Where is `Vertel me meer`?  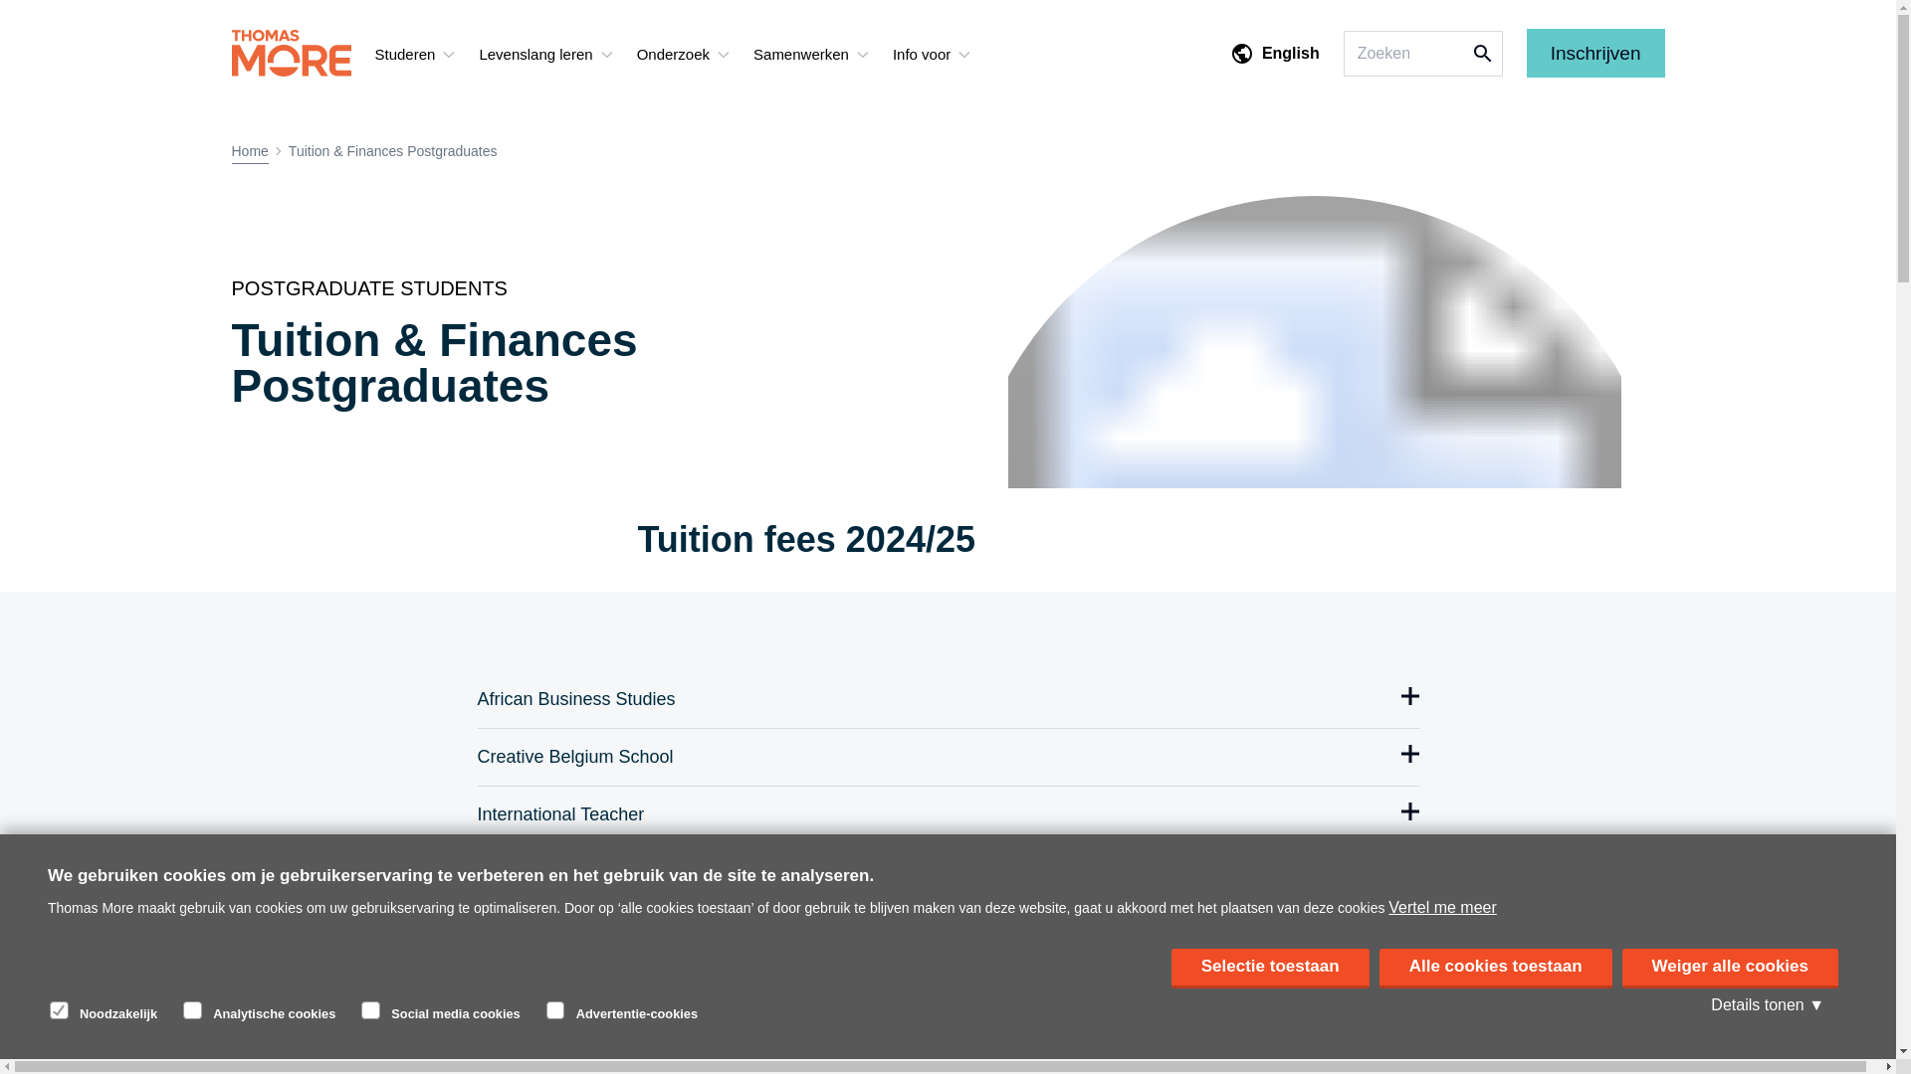 Vertel me meer is located at coordinates (1442, 1041).